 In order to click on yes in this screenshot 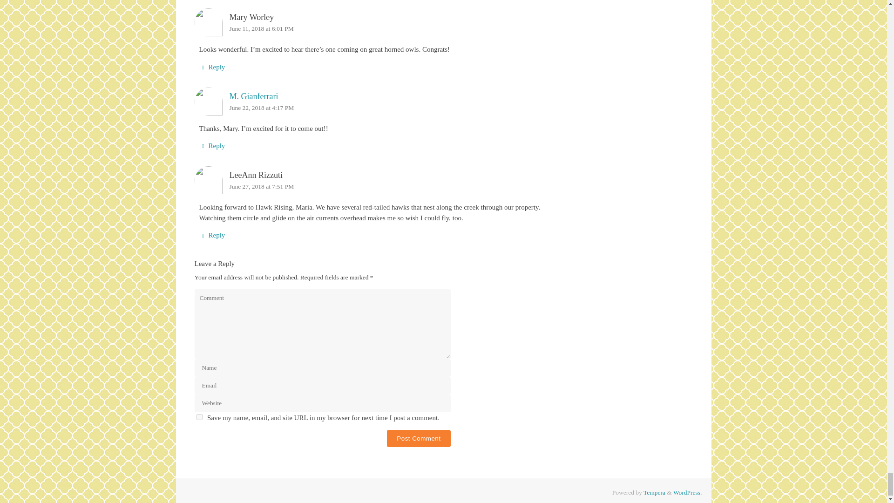, I will do `click(199, 416)`.